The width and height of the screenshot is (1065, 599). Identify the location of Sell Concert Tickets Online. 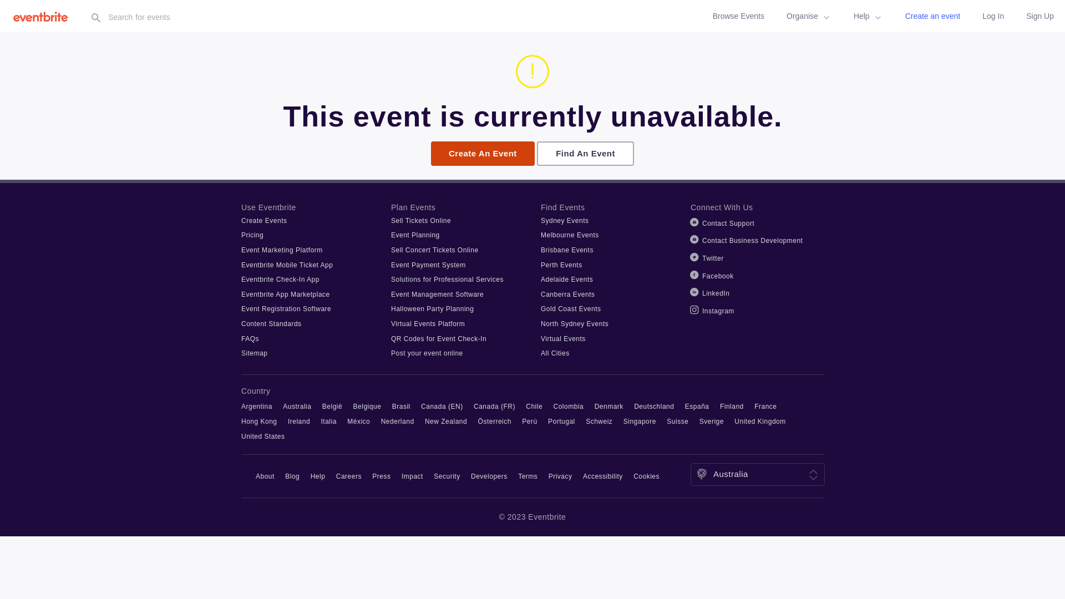
(435, 250).